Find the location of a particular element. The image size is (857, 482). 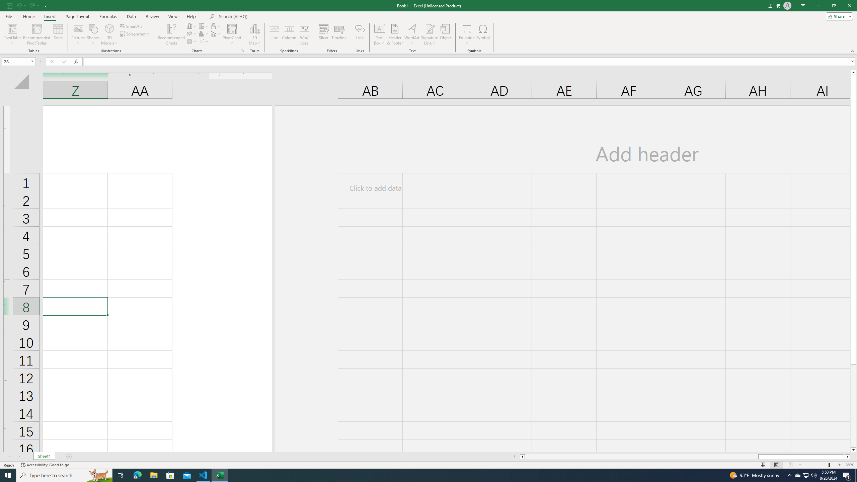

3D Map is located at coordinates (254, 28).